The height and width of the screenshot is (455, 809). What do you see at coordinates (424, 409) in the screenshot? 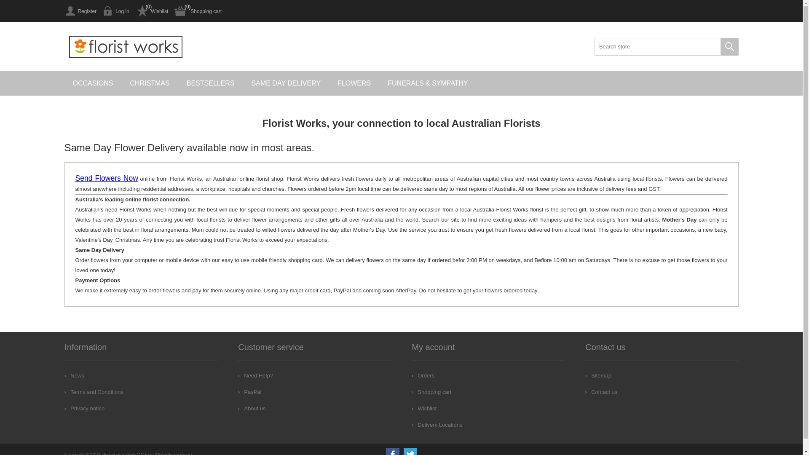
I see `Wishlist` at bounding box center [424, 409].